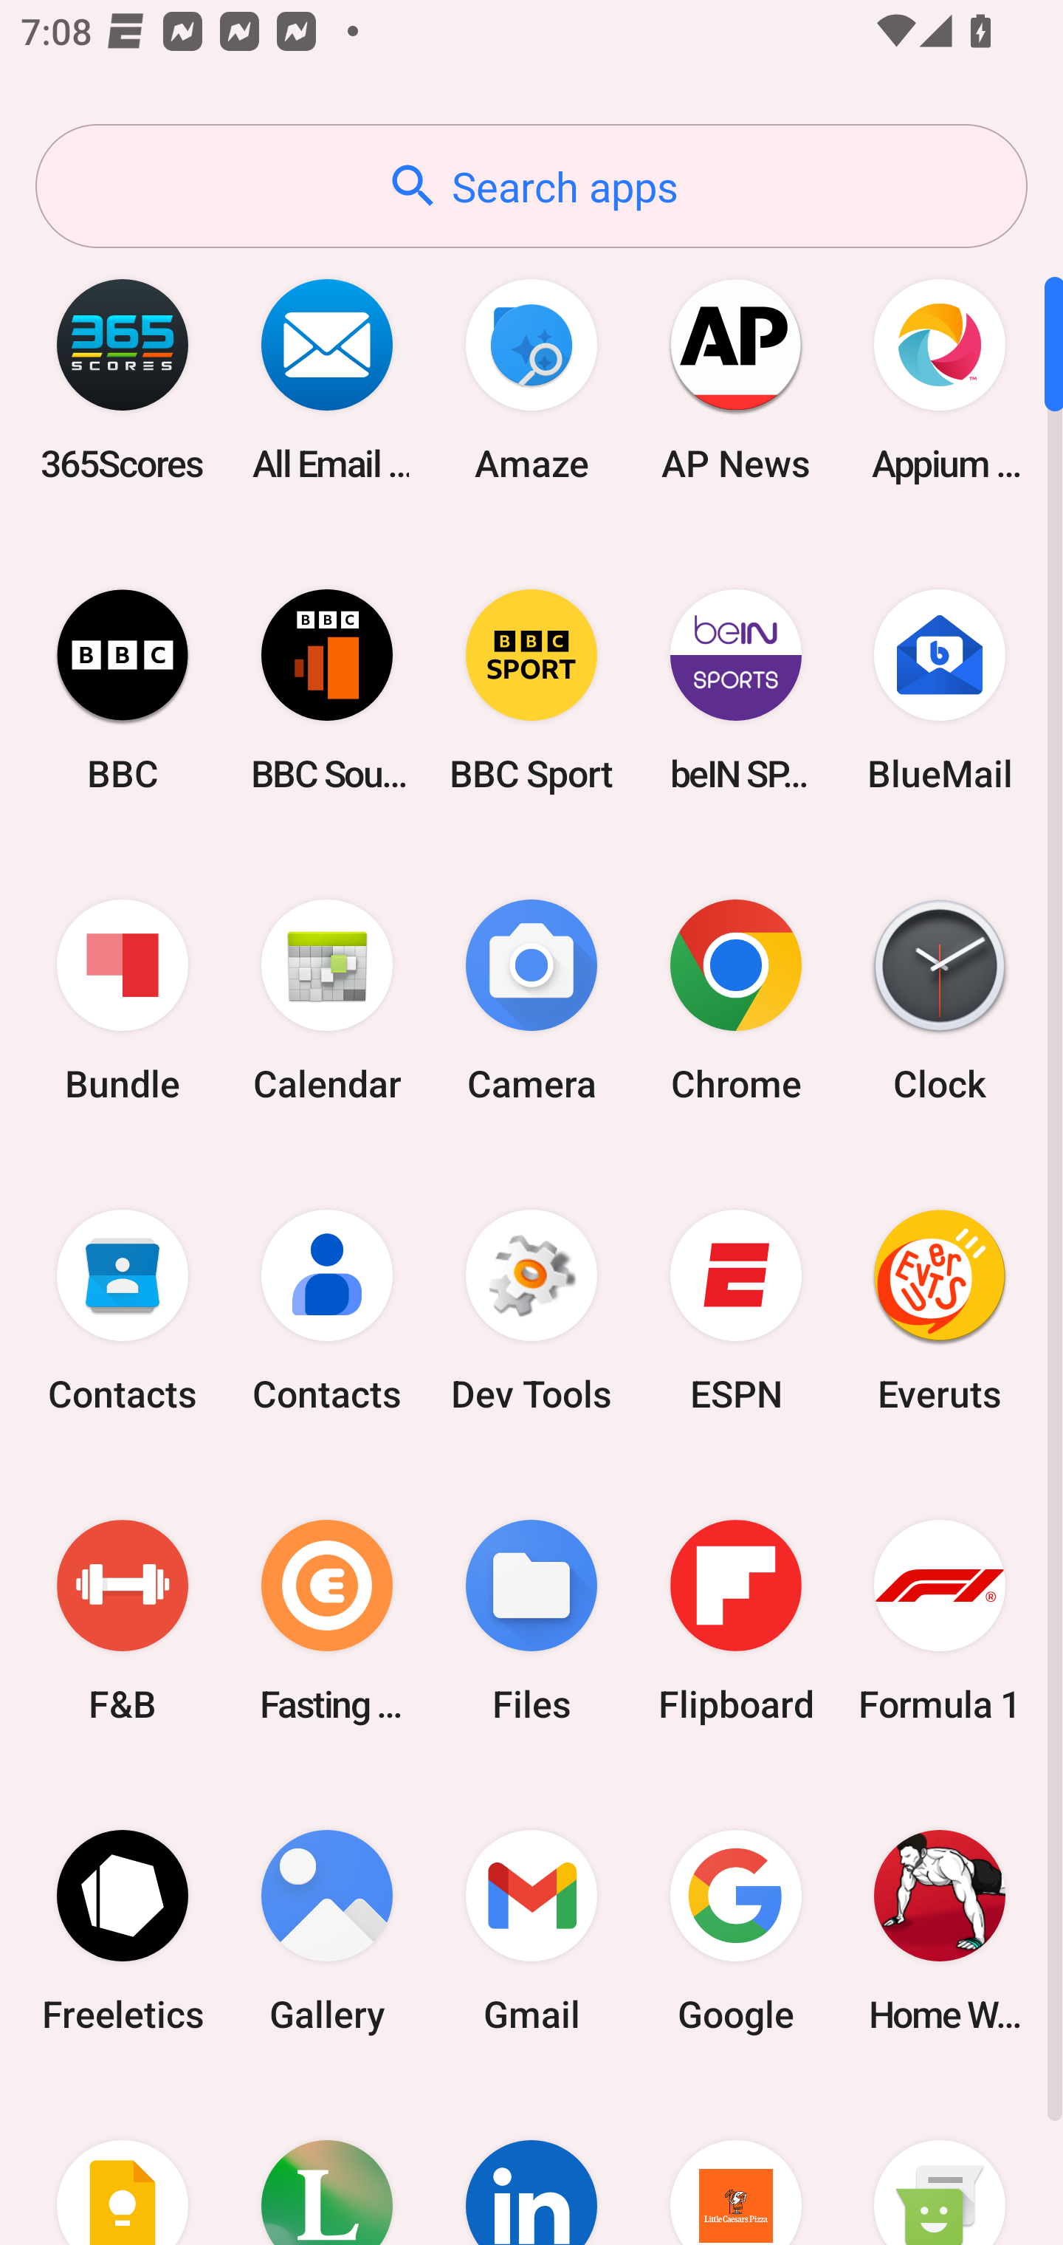 This screenshot has width=1063, height=2245. What do you see at coordinates (123, 1001) in the screenshot?
I see `Bundle` at bounding box center [123, 1001].